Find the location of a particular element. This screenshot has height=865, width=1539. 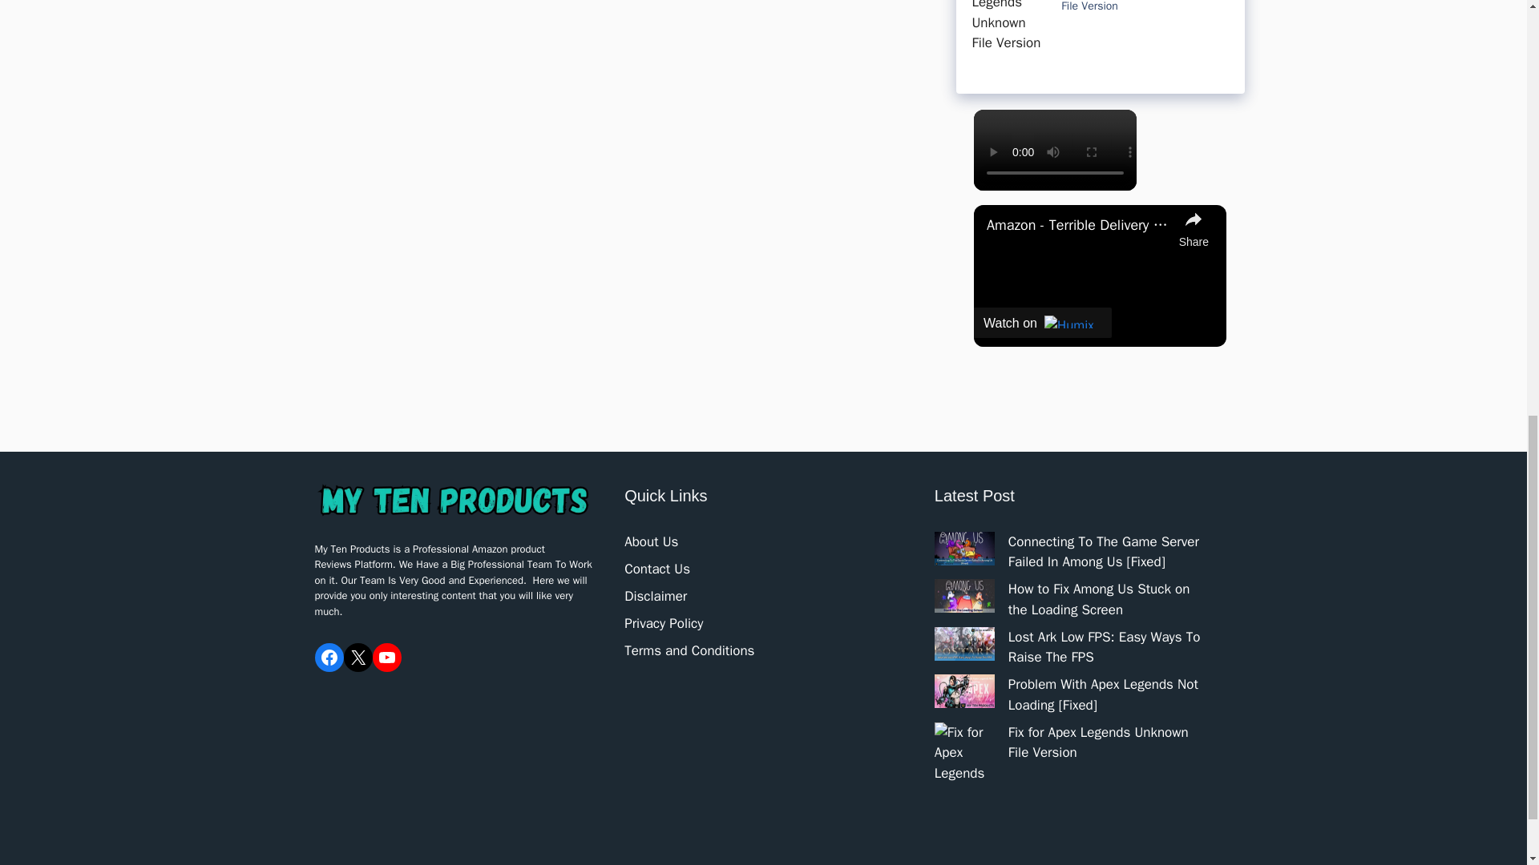

Lost Ark Low FPS: Easy Ways To Raise The FPS is located at coordinates (1104, 647).